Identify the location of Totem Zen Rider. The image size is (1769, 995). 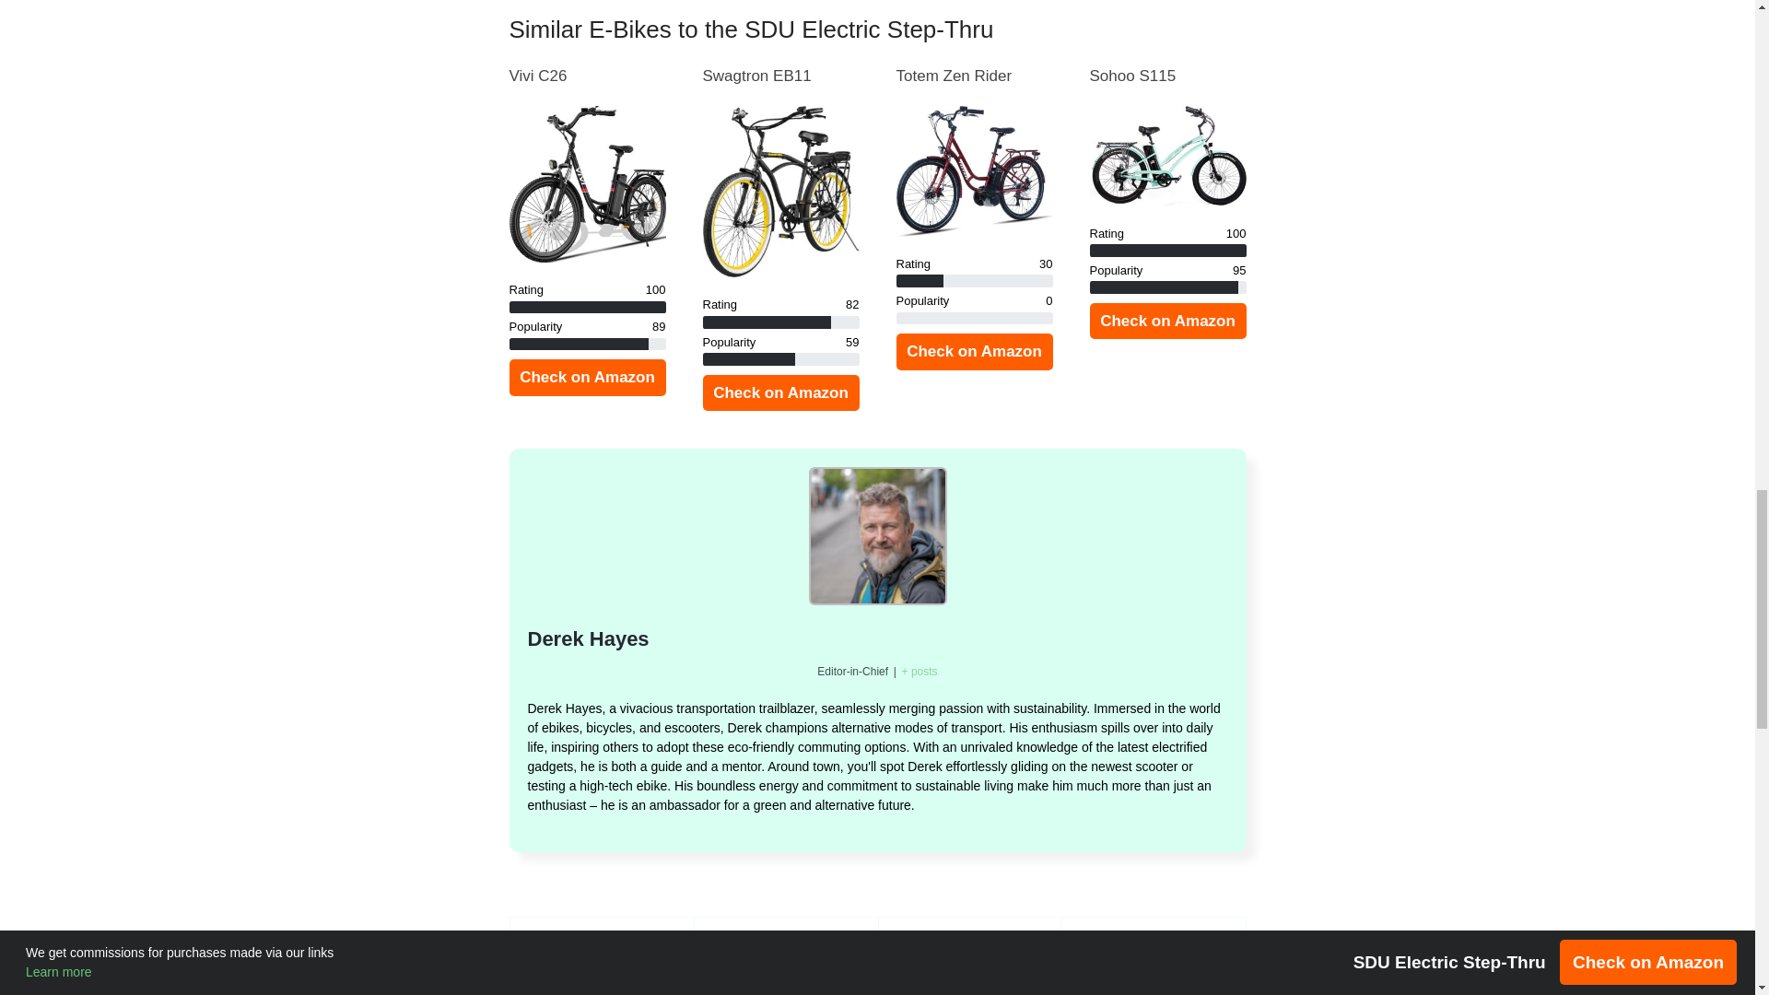
(953, 76).